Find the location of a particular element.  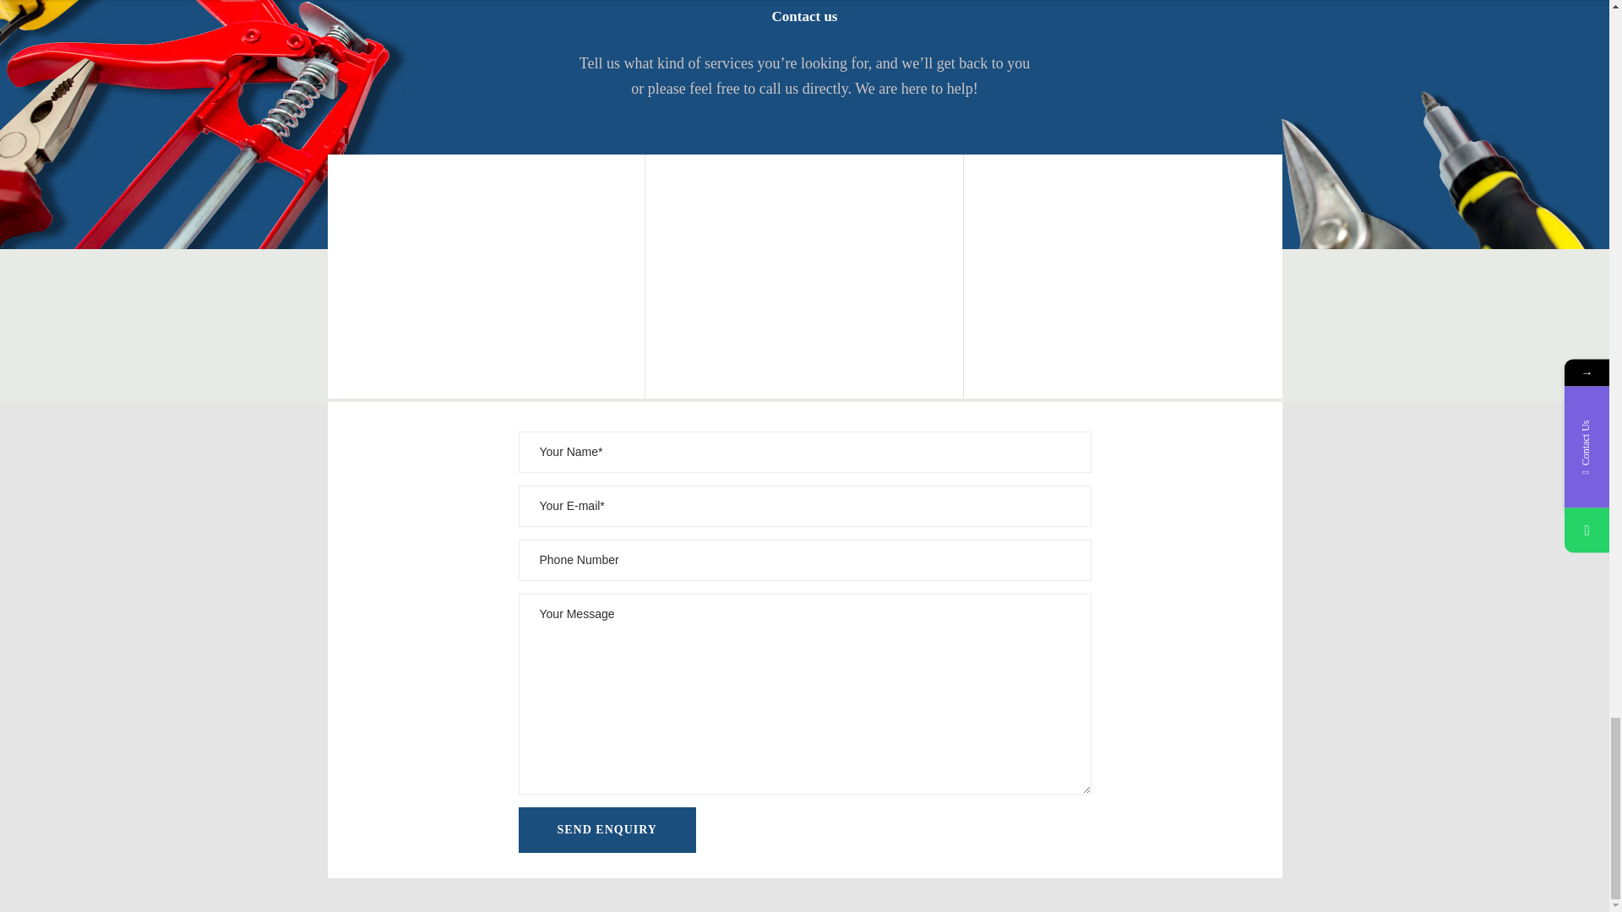

SEND ENQUIRY is located at coordinates (607, 829).